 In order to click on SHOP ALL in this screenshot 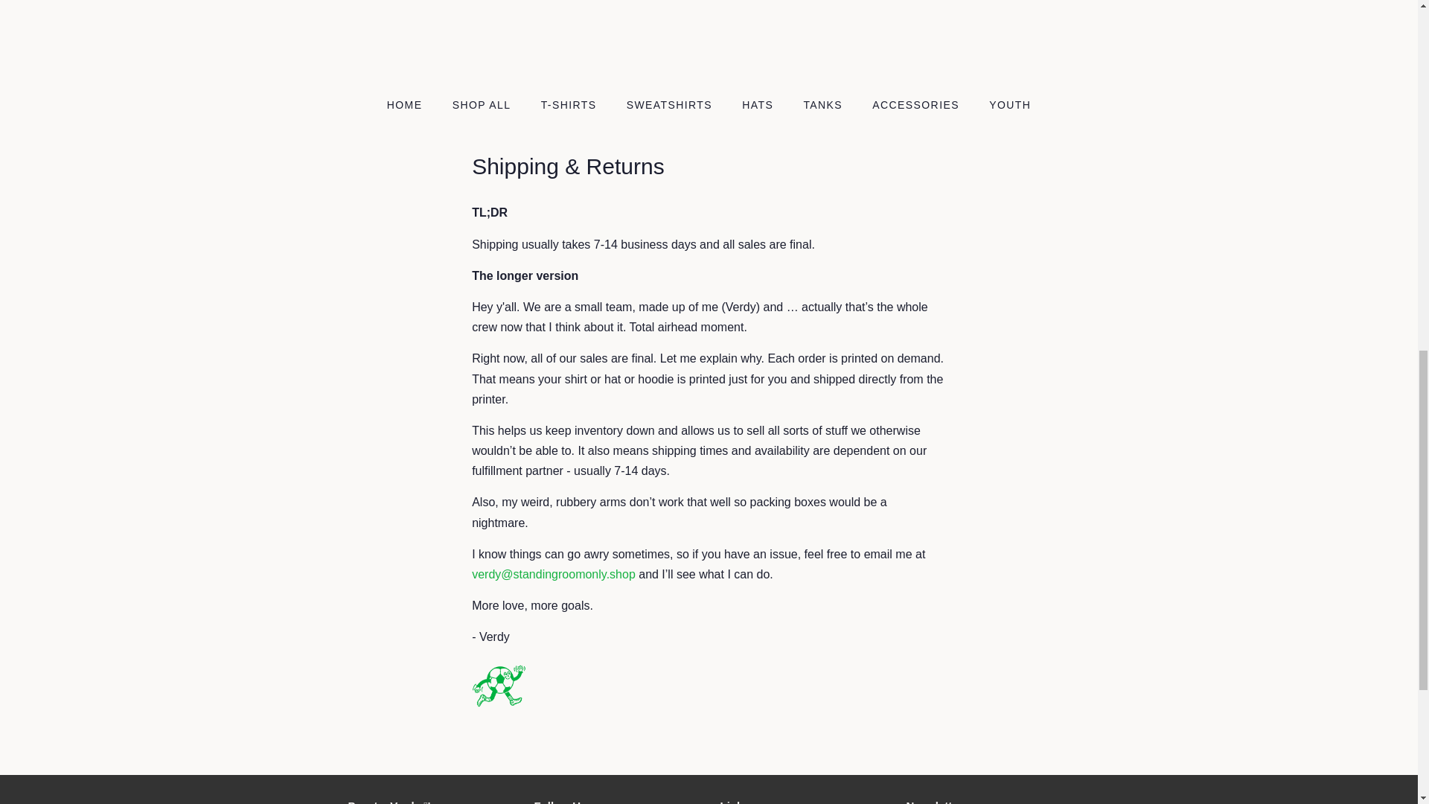, I will do `click(484, 106)`.